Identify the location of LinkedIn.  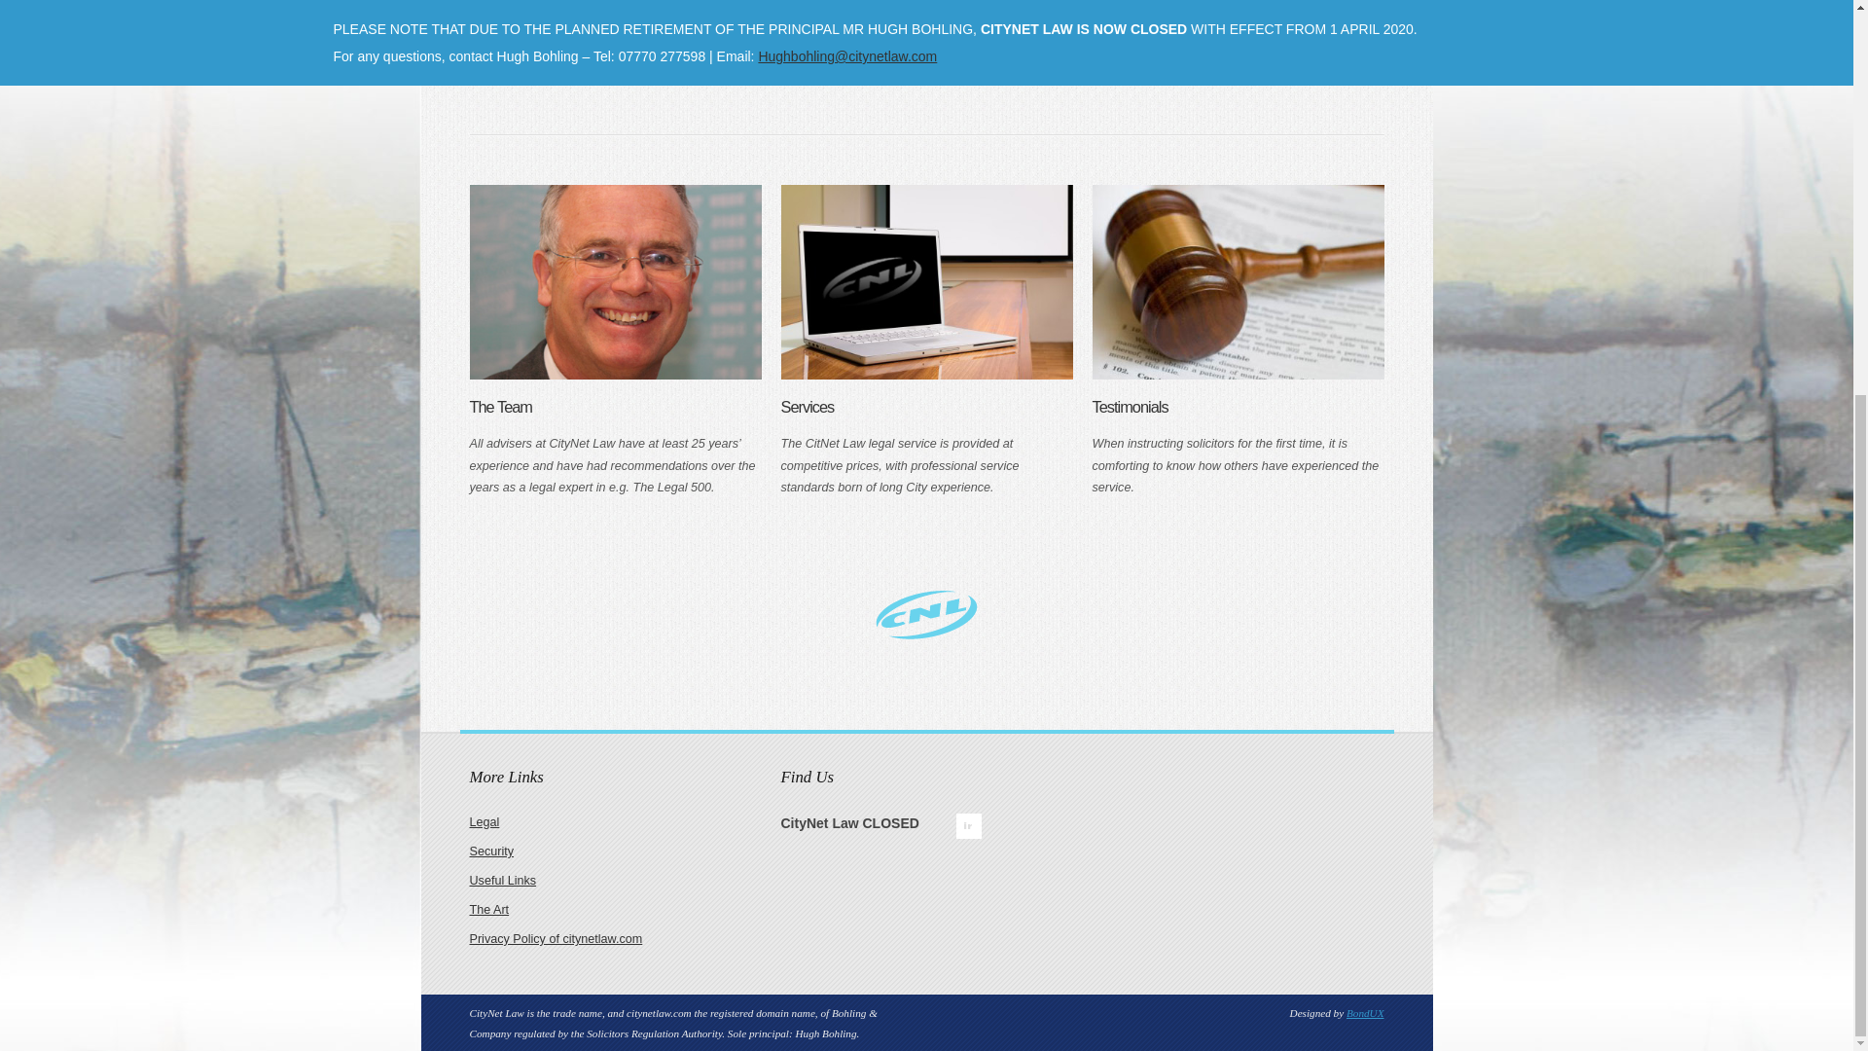
(967, 825).